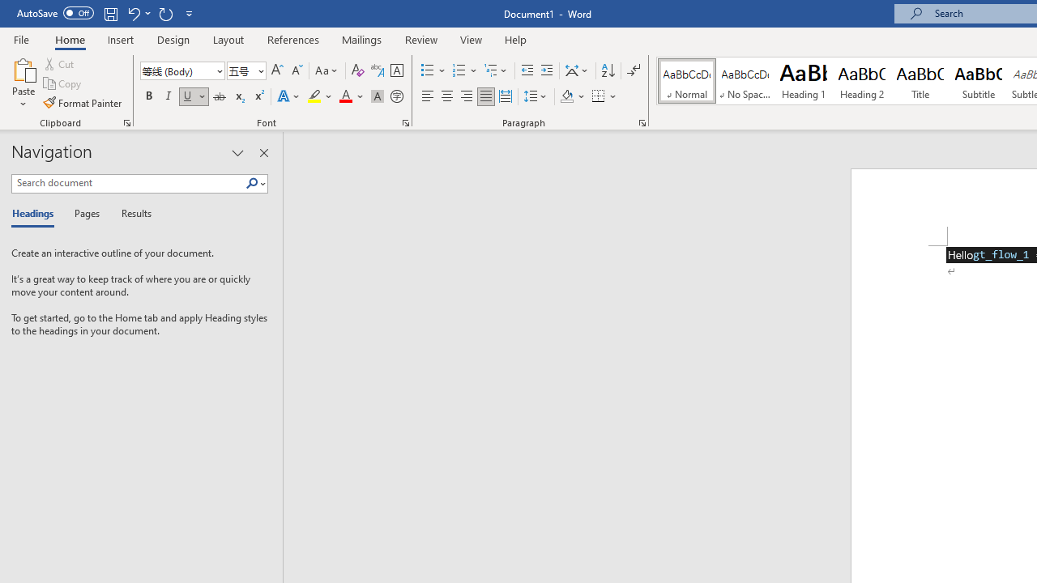 The width and height of the screenshot is (1037, 583). I want to click on Task Pane Options, so click(237, 152).